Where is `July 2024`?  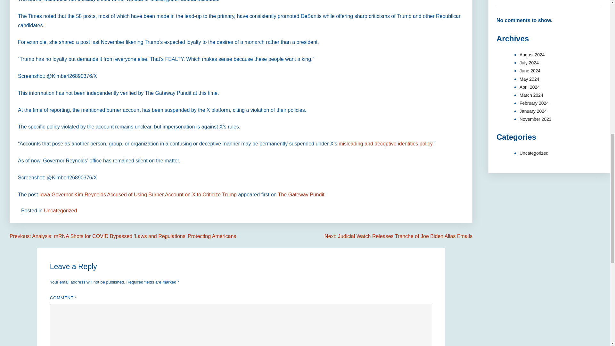 July 2024 is located at coordinates (529, 63).